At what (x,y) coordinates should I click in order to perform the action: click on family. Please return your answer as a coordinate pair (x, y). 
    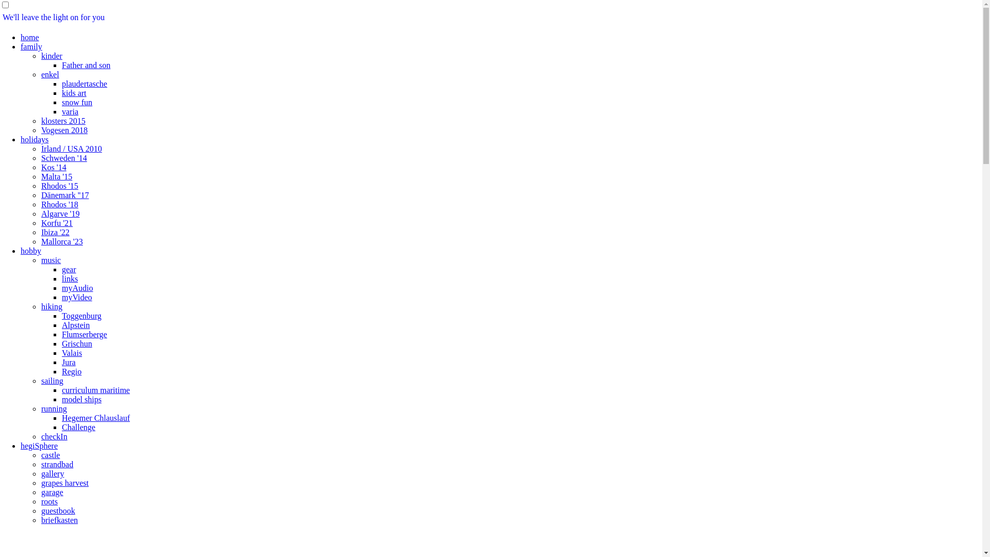
    Looking at the image, I should click on (31, 46).